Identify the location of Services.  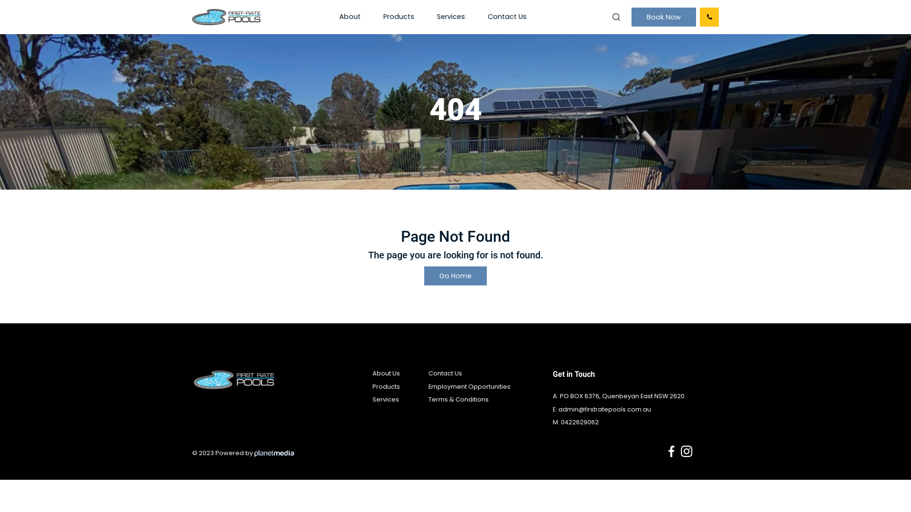
(451, 17).